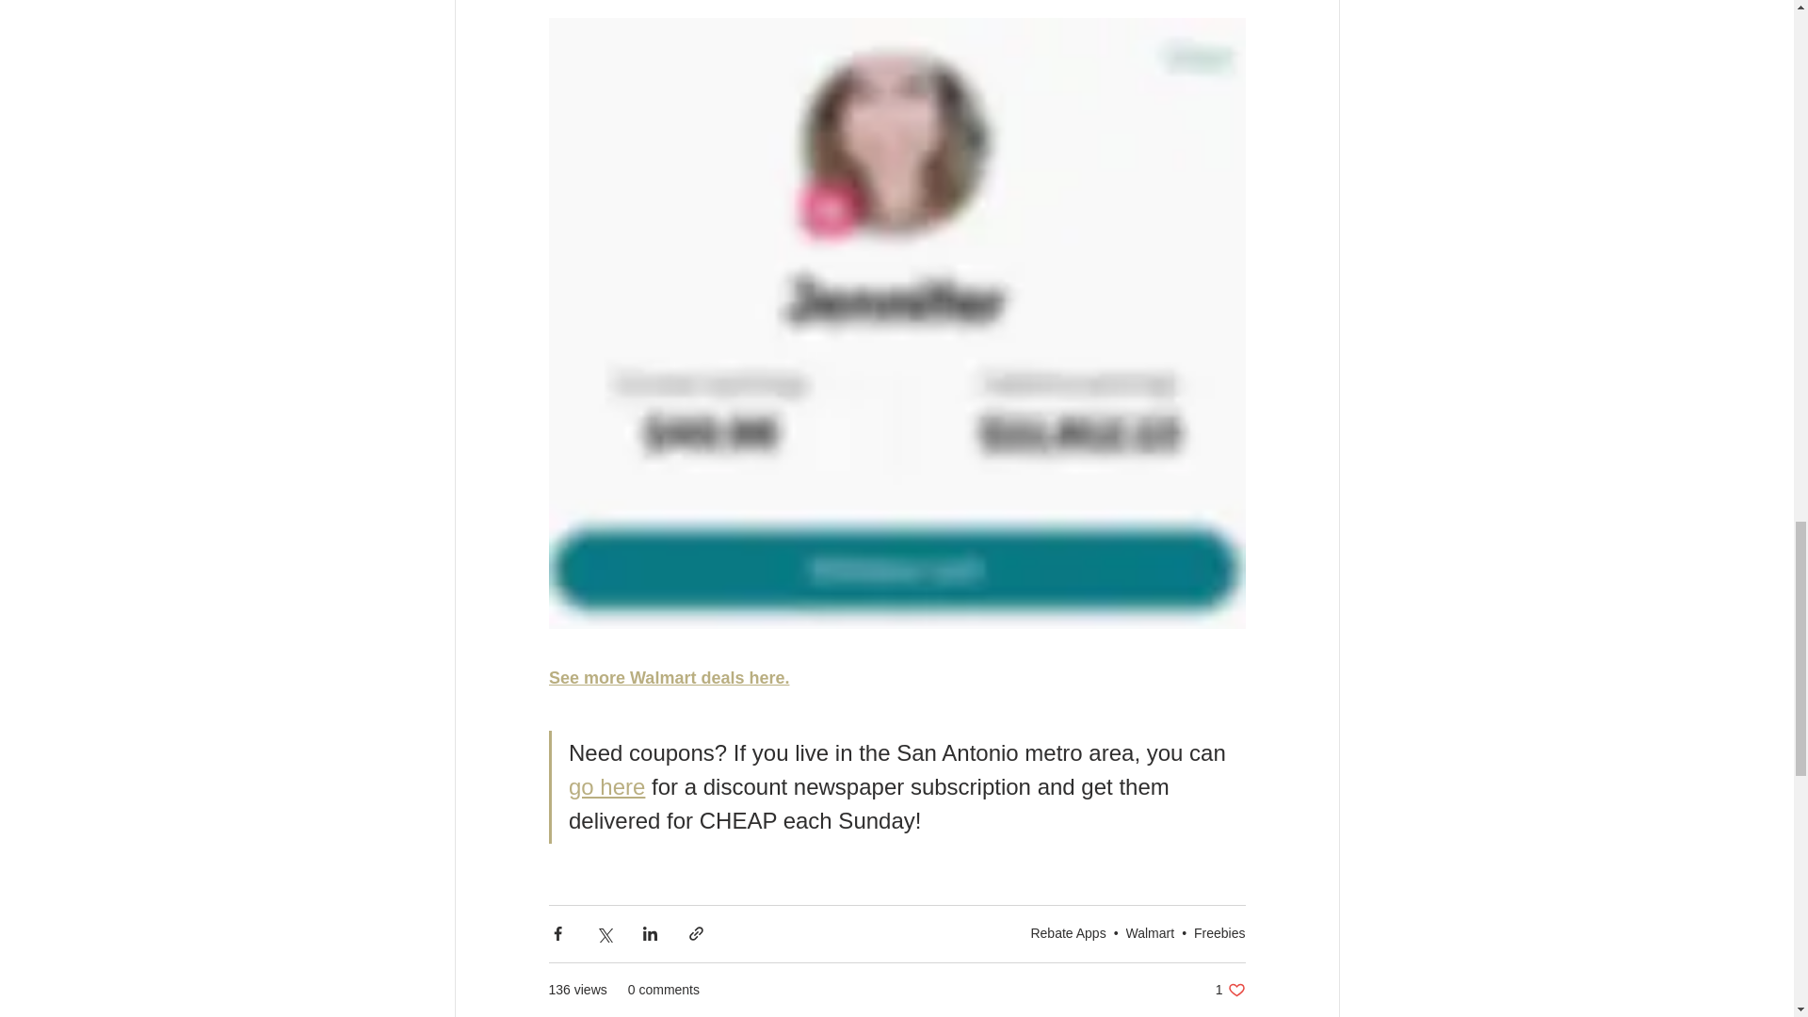 The image size is (1808, 1017). Describe the element at coordinates (606, 785) in the screenshot. I see `Rebate Apps` at that location.